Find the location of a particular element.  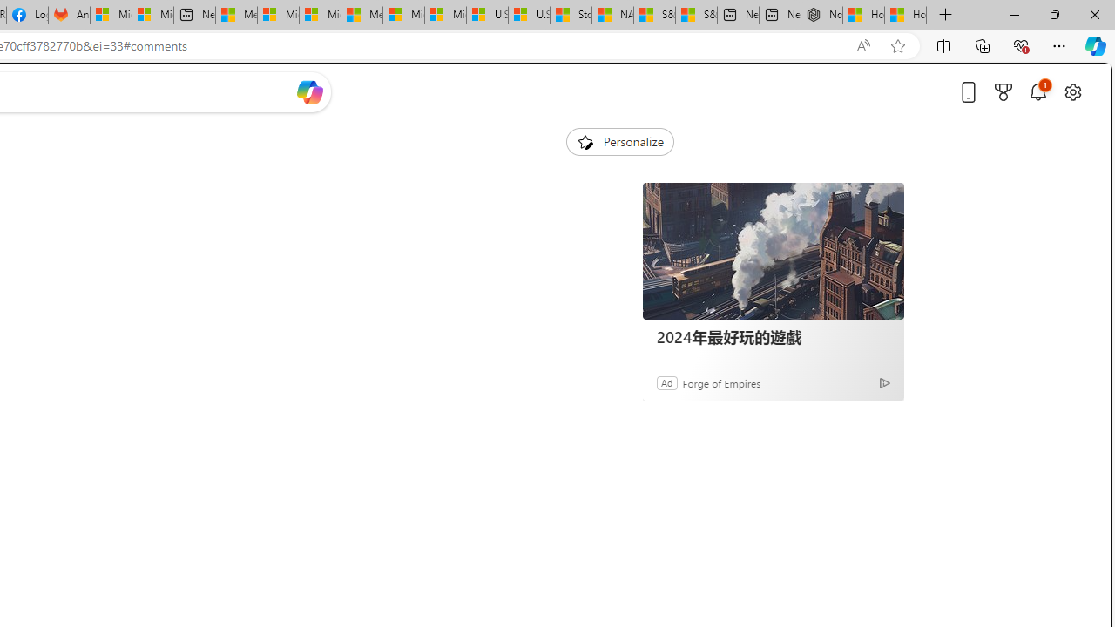

To get missing image descriptions, open the context menu. is located at coordinates (585, 141).